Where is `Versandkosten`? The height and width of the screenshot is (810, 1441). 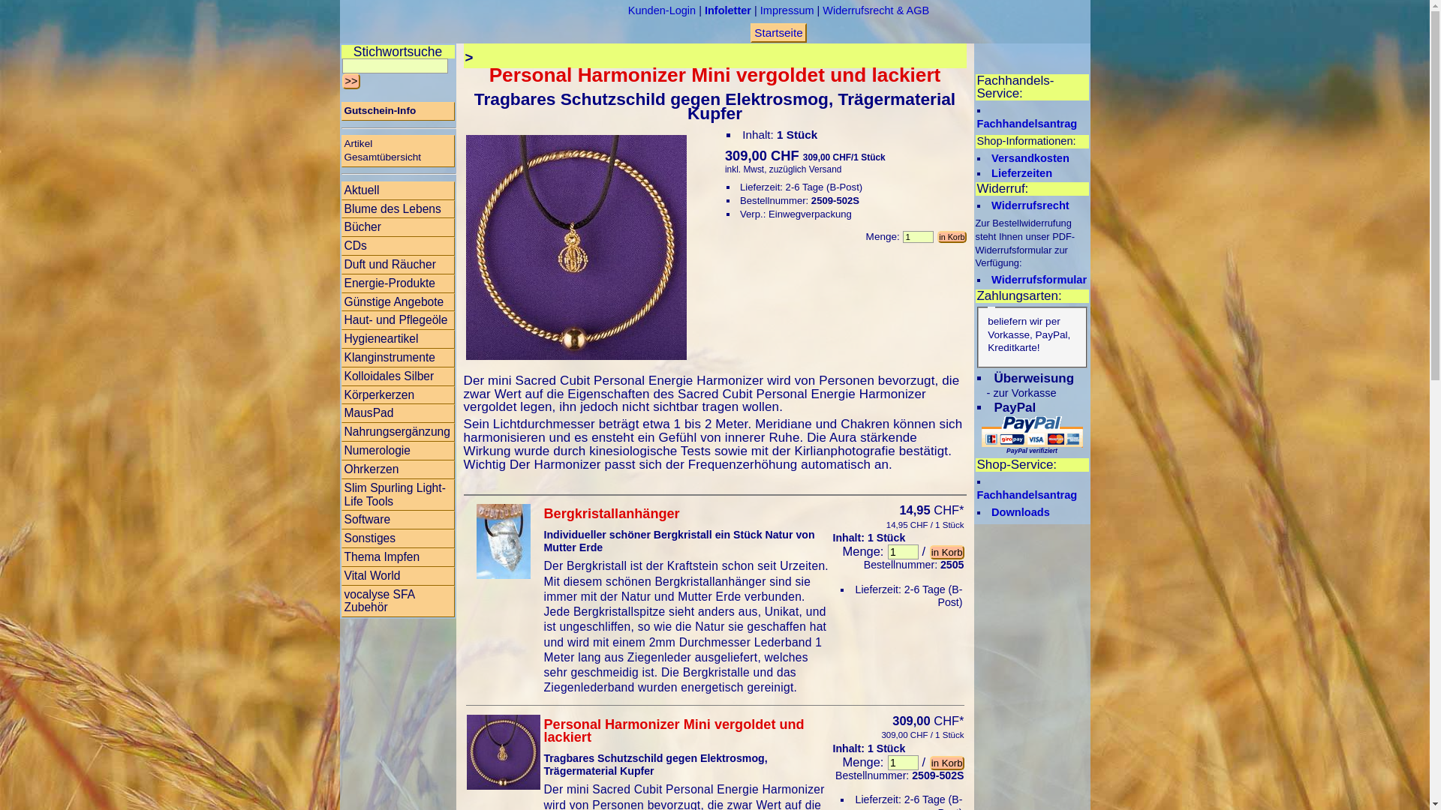 Versandkosten is located at coordinates (1030, 158).